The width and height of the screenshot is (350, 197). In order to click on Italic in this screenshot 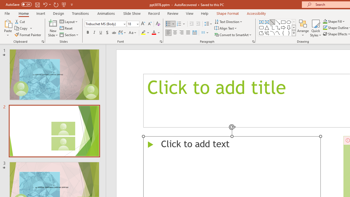, I will do `click(94, 33)`.